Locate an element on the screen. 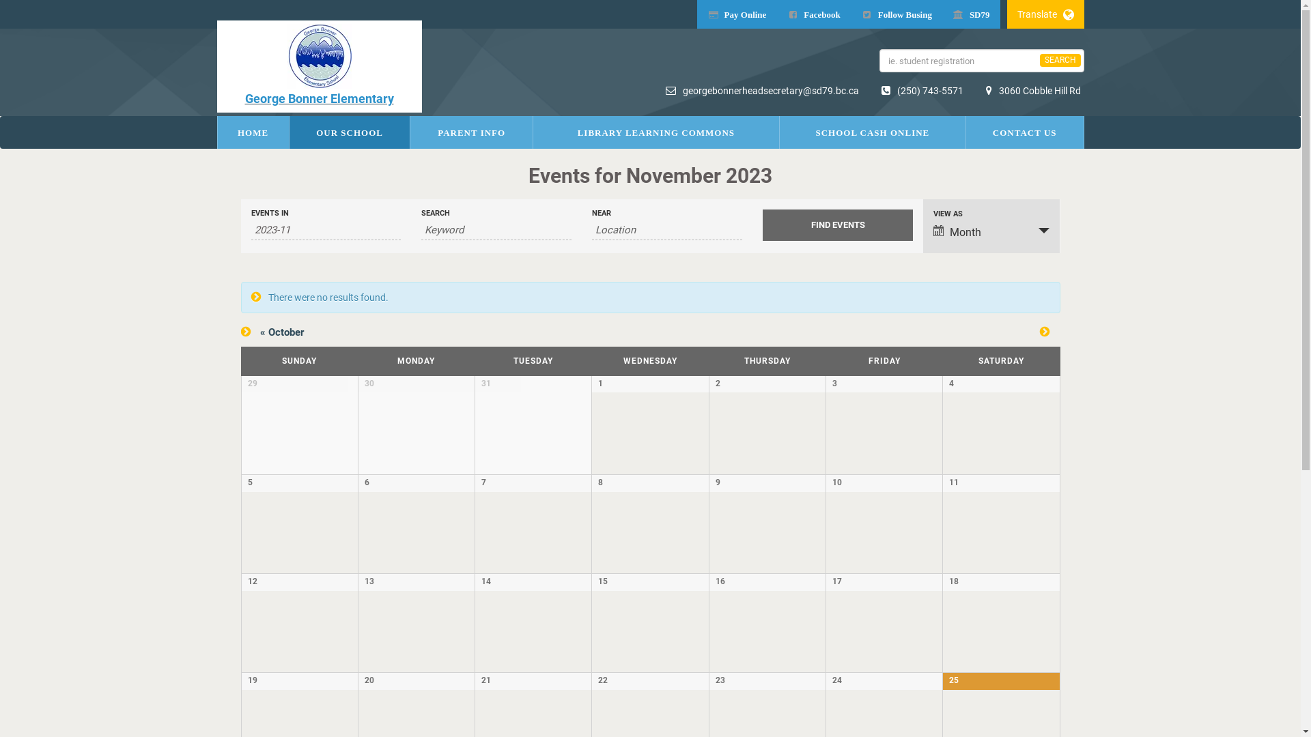  Pay Online is located at coordinates (737, 14).